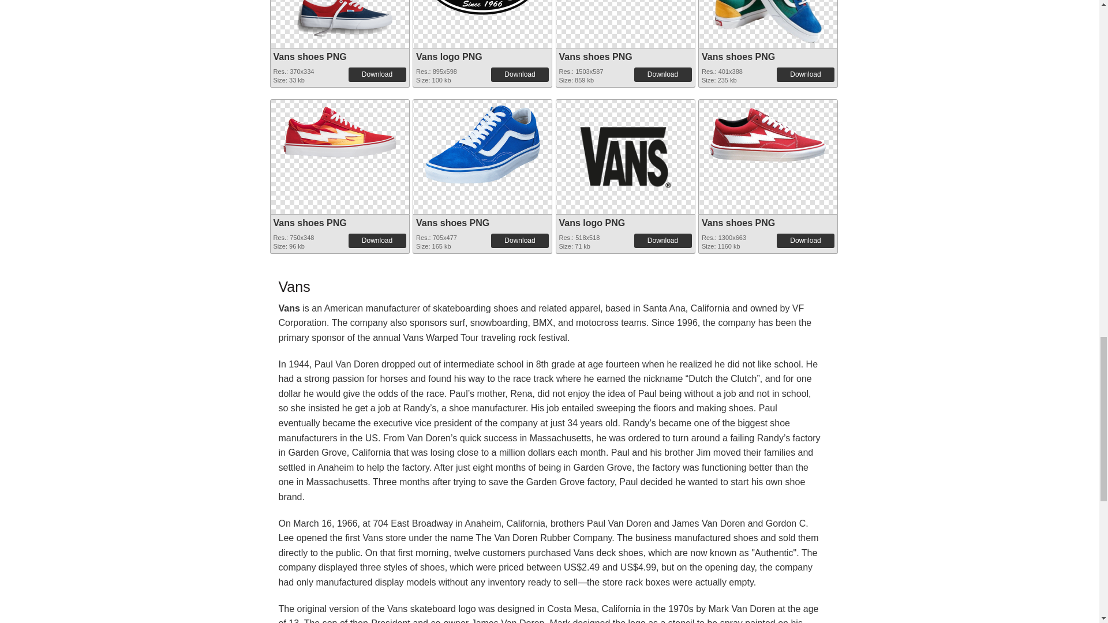 Image resolution: width=1108 pixels, height=623 pixels. Describe the element at coordinates (310, 57) in the screenshot. I see `Vans shoes PNG` at that location.